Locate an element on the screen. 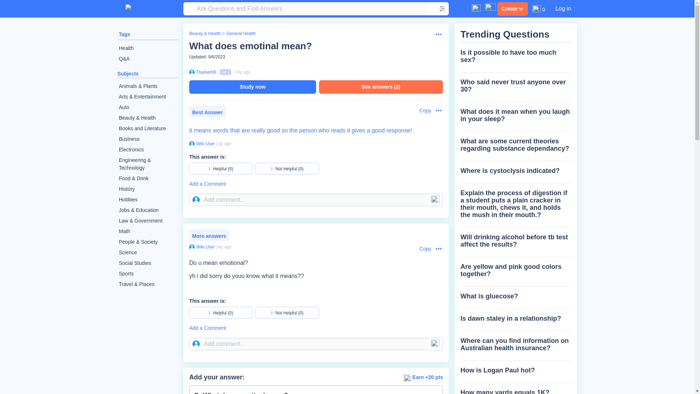 The width and height of the screenshot is (700, 394). Tags is located at coordinates (125, 34).